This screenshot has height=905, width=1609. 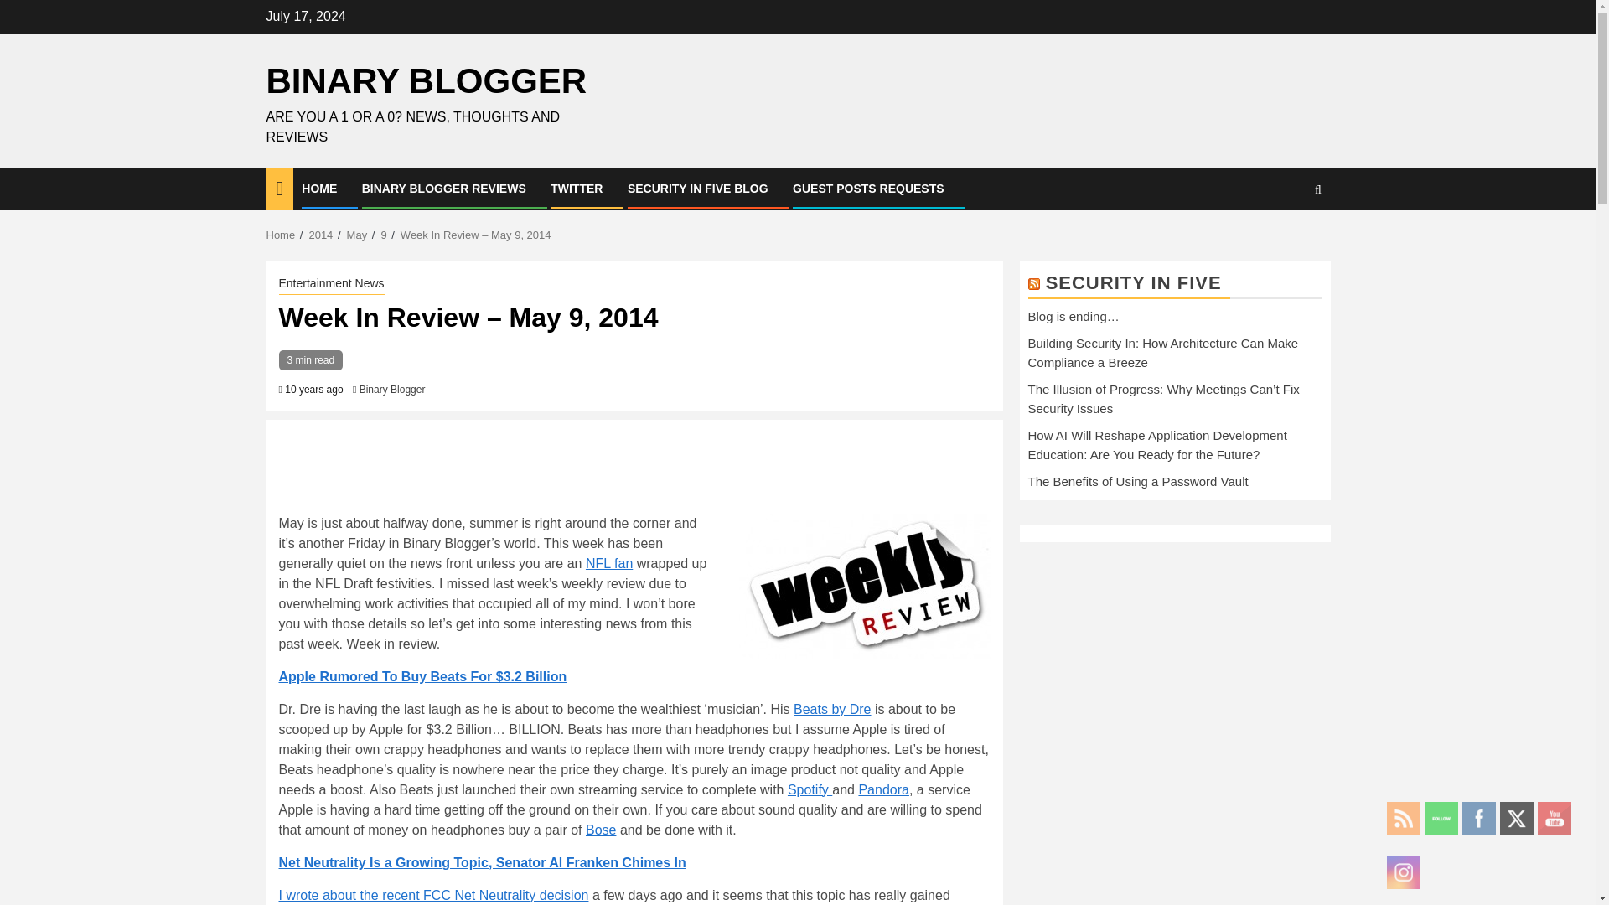 I want to click on Apple To Buy Beats, so click(x=422, y=677).